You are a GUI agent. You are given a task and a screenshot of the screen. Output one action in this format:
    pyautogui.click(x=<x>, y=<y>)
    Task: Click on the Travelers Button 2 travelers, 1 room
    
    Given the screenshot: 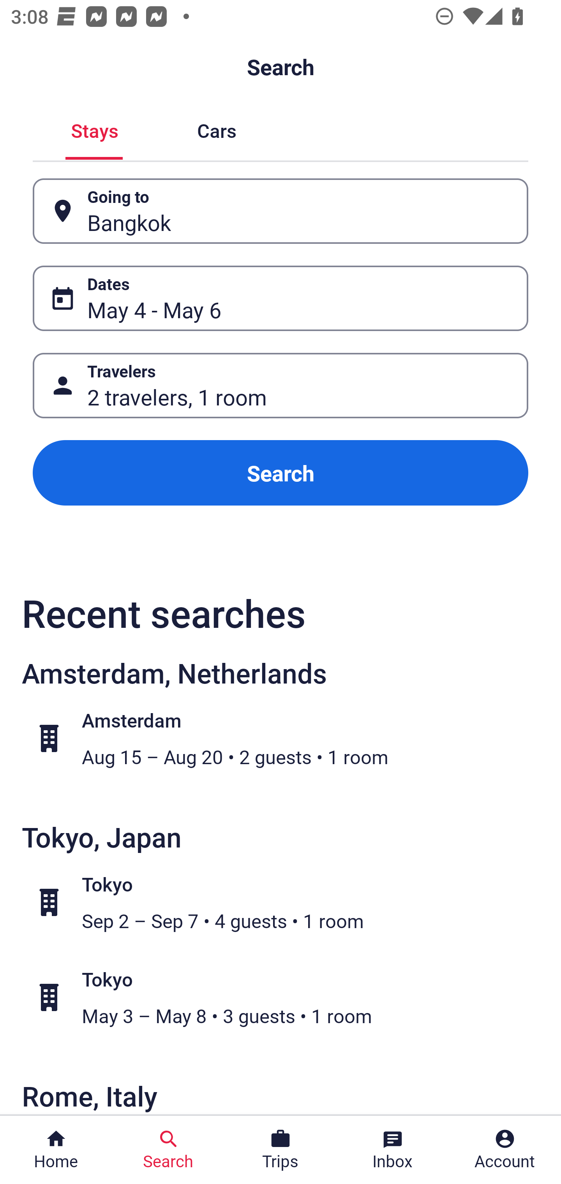 What is the action you would take?
    pyautogui.click(x=280, y=385)
    